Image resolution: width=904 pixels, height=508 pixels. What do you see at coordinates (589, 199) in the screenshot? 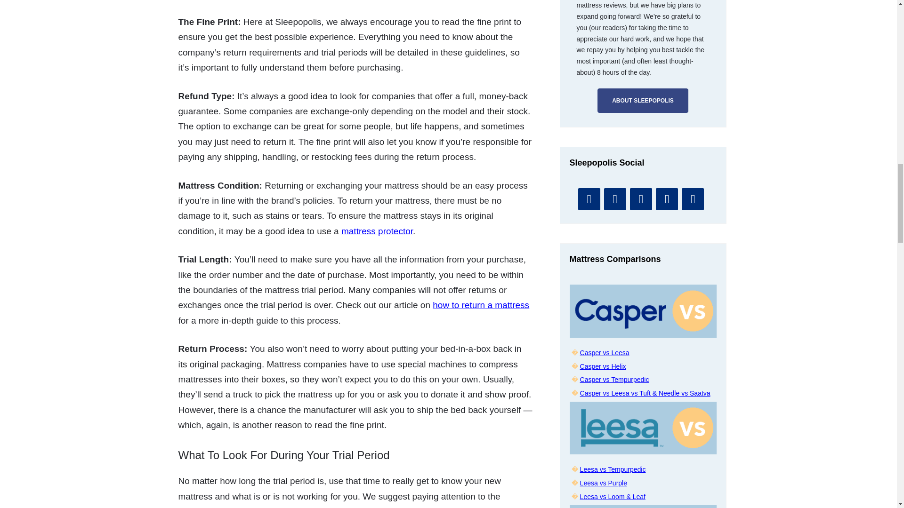
I see `YouTube` at bounding box center [589, 199].